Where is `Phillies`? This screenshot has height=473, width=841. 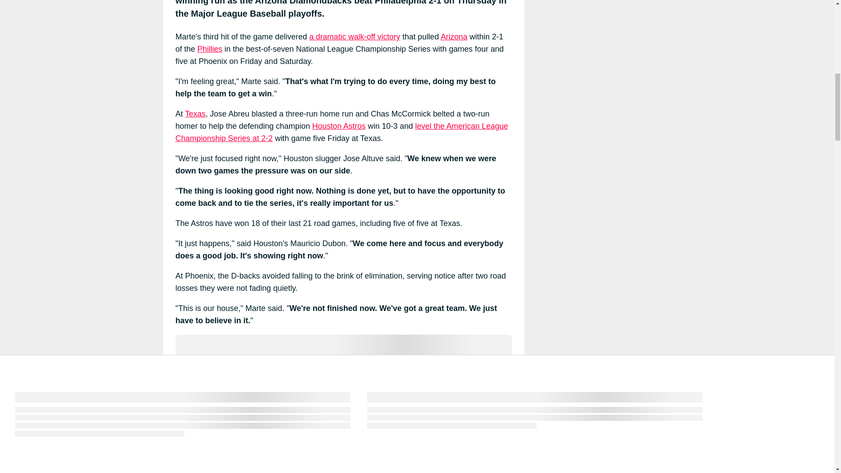
Phillies is located at coordinates (210, 49).